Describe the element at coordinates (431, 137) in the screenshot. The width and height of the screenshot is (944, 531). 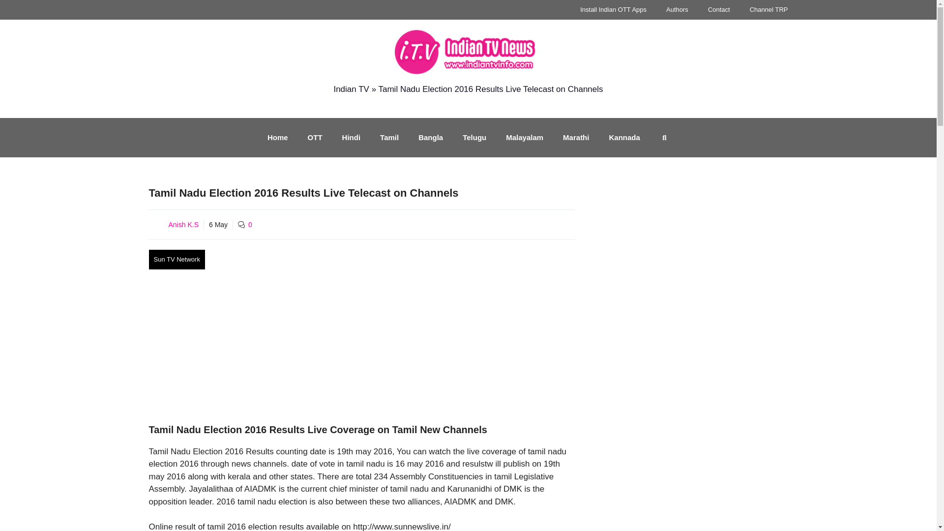
I see `Bangla` at that location.